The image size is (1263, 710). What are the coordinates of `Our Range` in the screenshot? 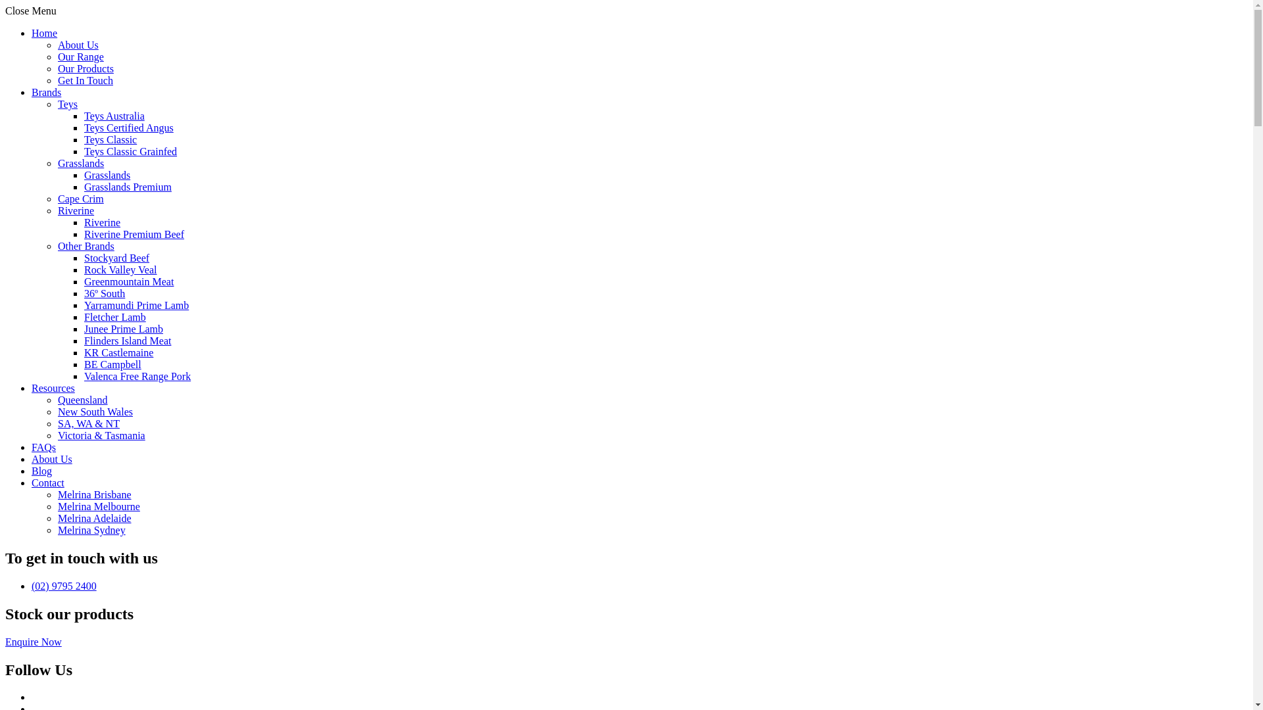 It's located at (81, 57).